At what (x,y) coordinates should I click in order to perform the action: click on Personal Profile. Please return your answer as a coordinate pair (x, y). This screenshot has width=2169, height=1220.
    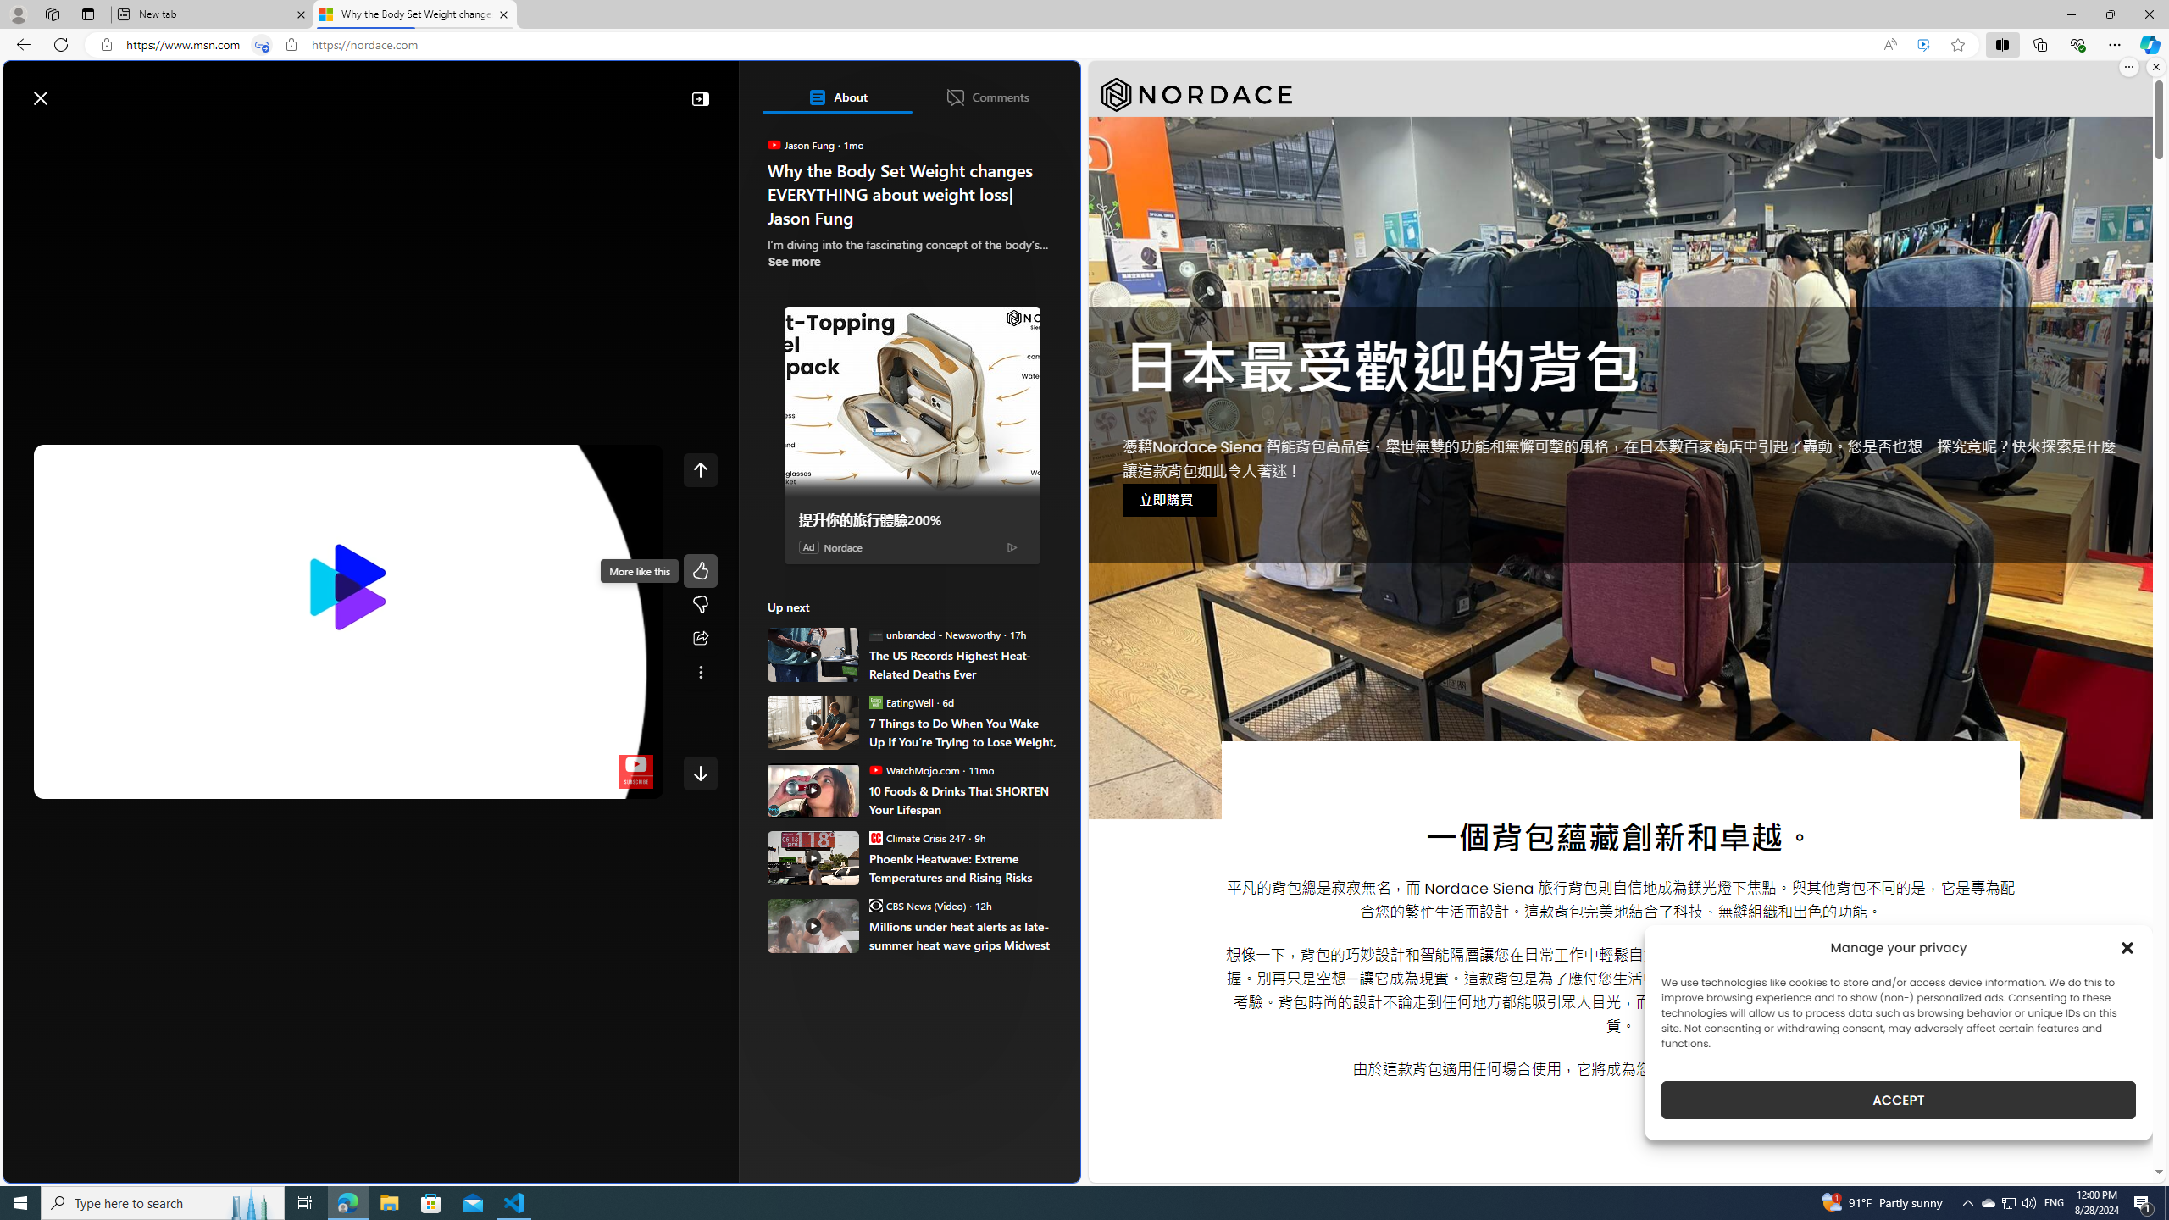
    Looking at the image, I should click on (18, 14).